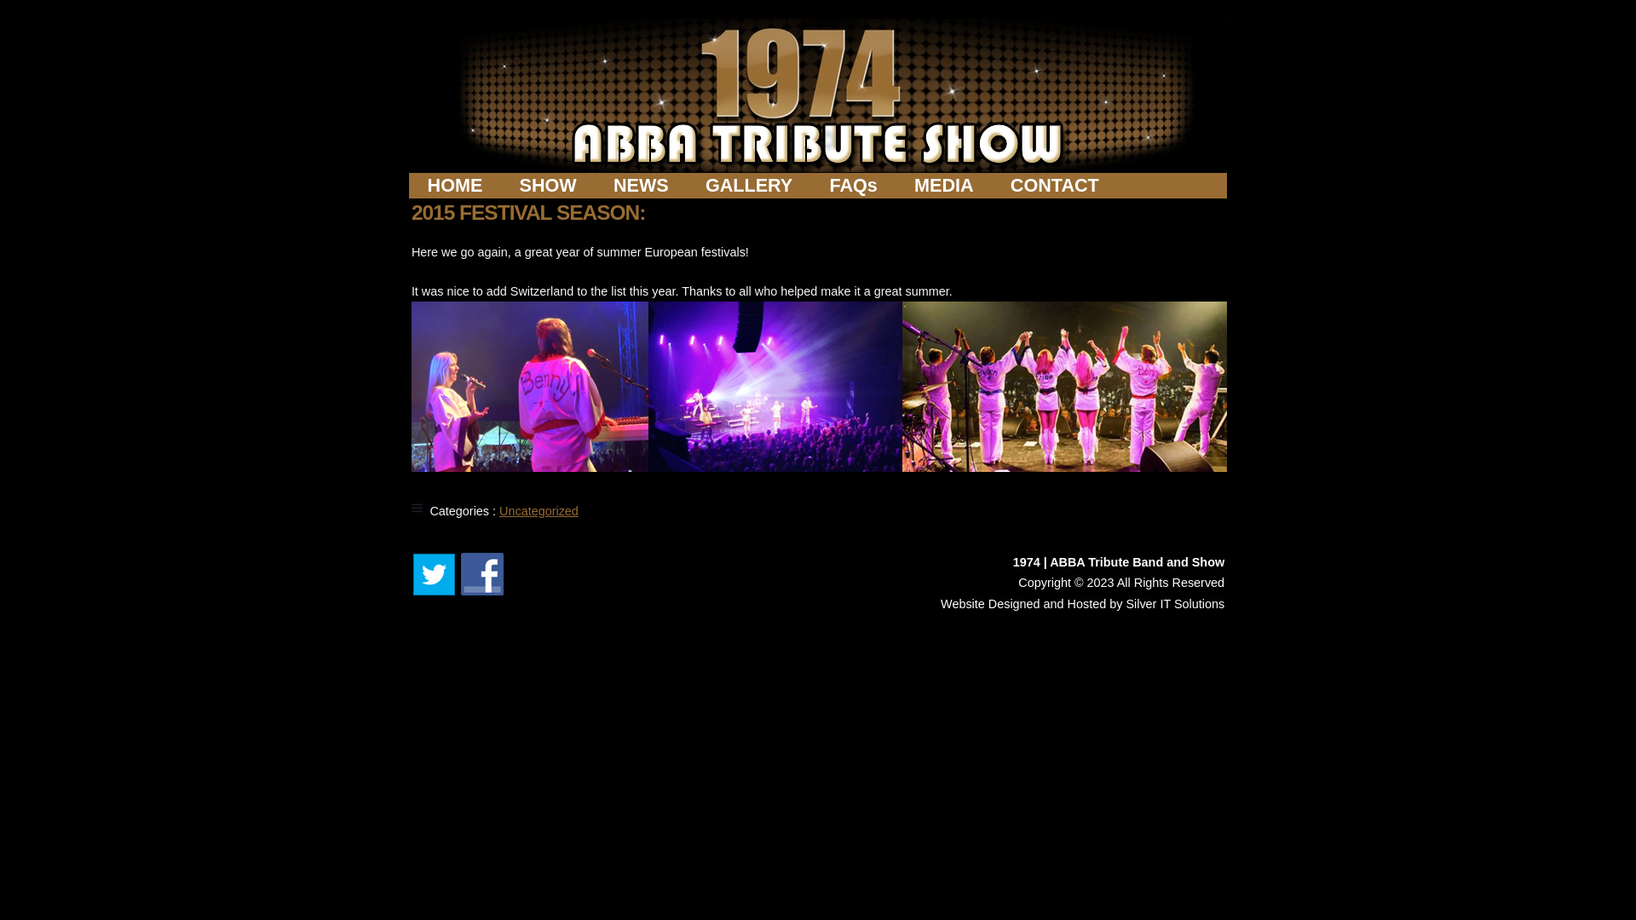 This screenshot has height=920, width=1636. What do you see at coordinates (548, 186) in the screenshot?
I see `SHOW` at bounding box center [548, 186].